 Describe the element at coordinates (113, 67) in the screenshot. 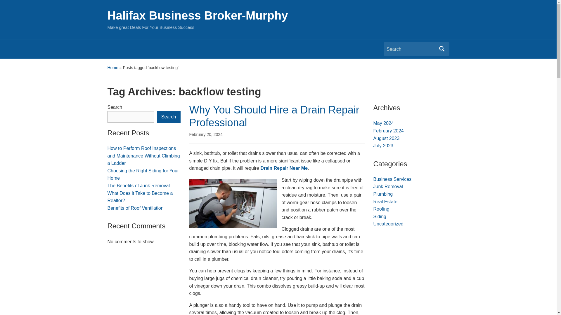

I see `Home` at that location.